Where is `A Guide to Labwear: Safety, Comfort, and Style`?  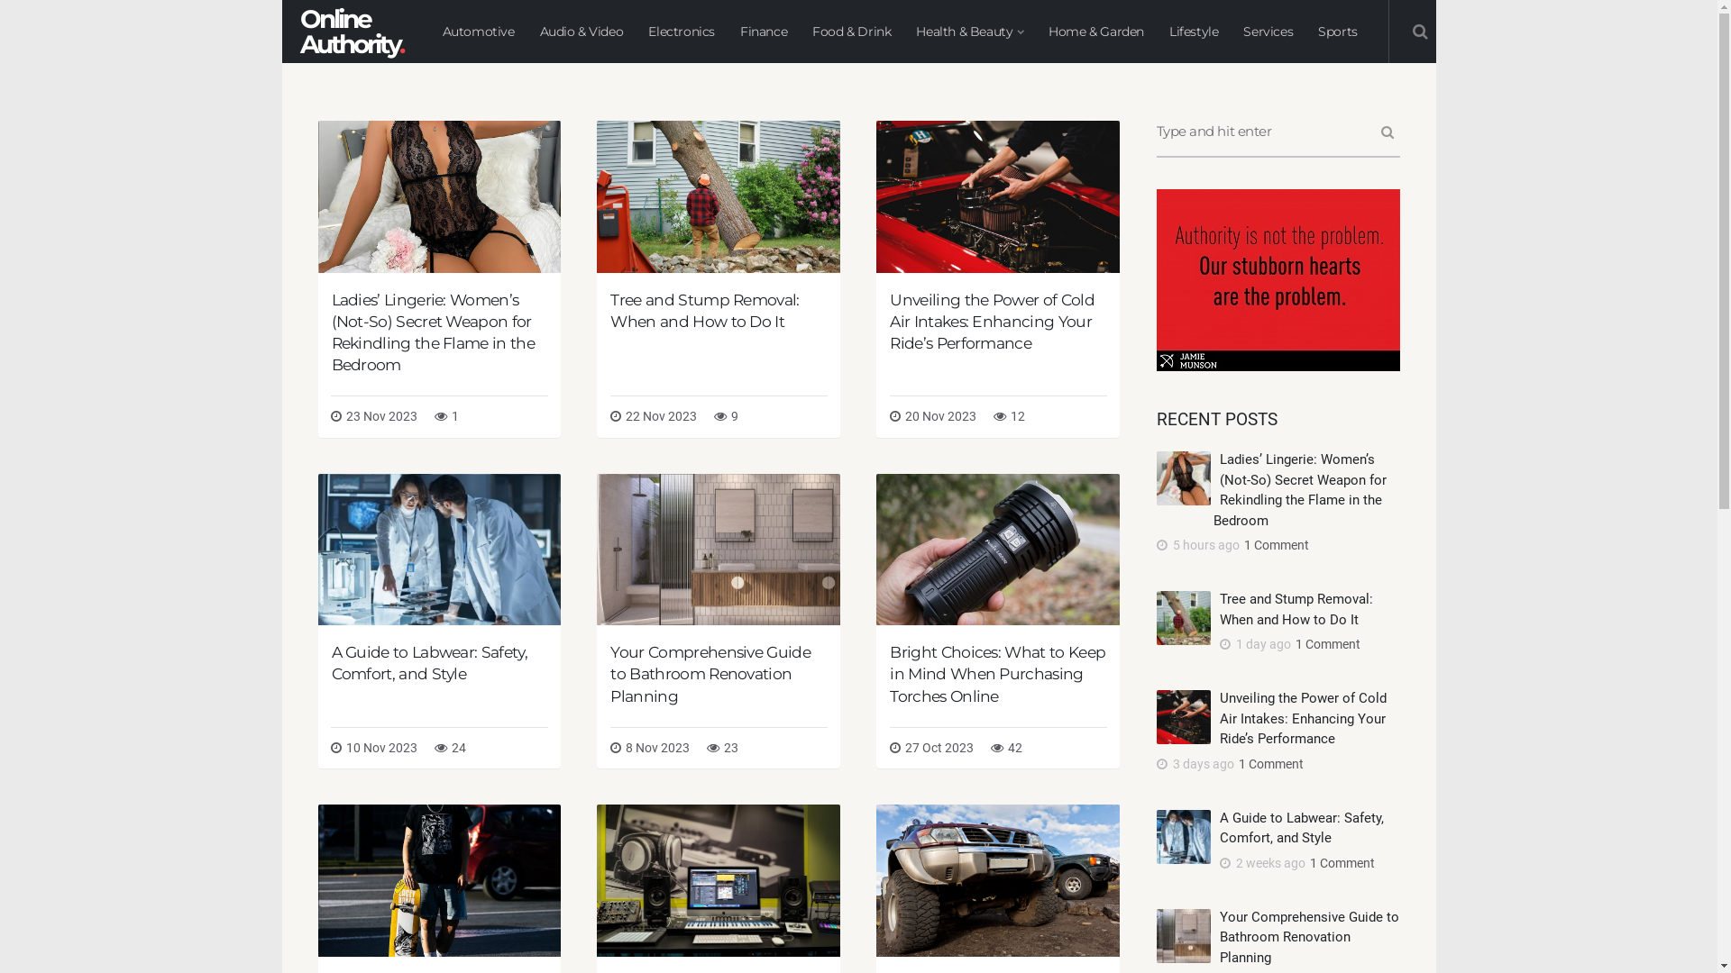 A Guide to Labwear: Safety, Comfort, and Style is located at coordinates (429, 663).